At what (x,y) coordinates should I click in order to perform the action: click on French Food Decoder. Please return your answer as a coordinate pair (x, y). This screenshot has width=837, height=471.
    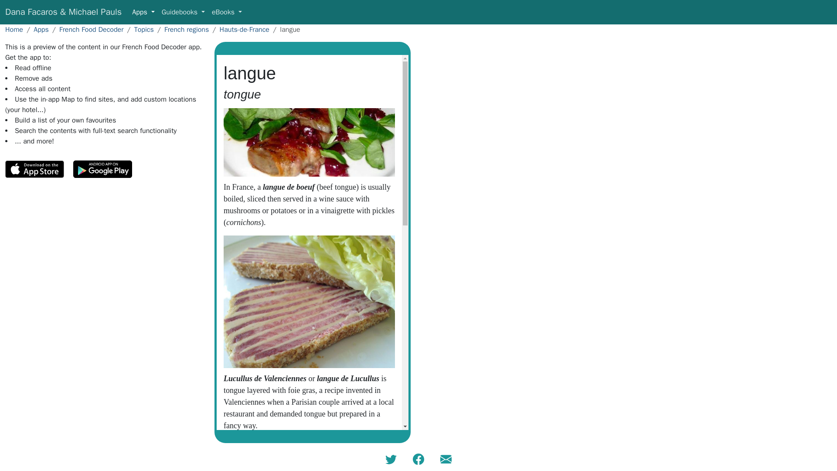
    Looking at the image, I should click on (91, 30).